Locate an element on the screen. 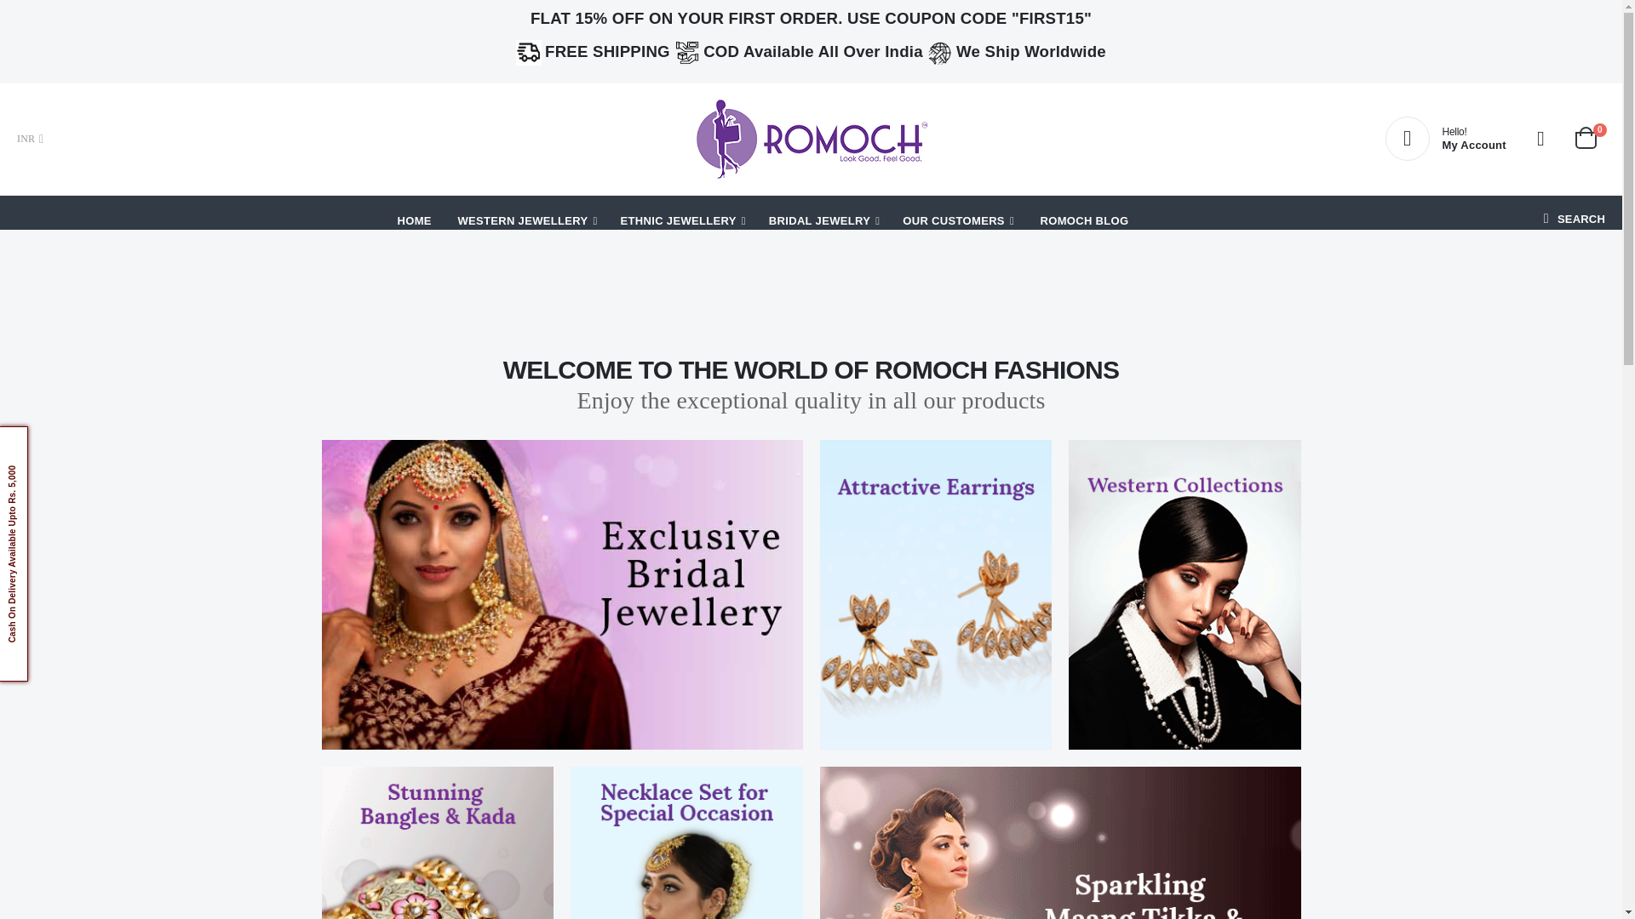  My Account is located at coordinates (414, 221).